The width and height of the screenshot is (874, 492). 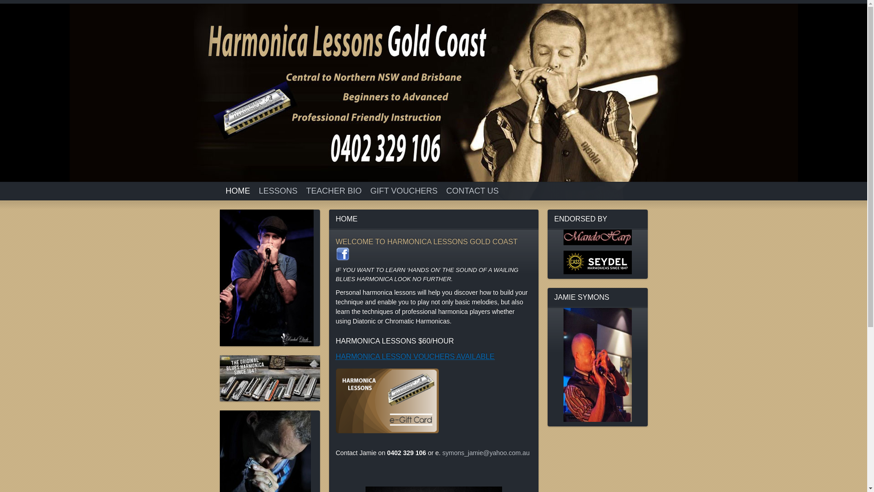 I want to click on HOME, so click(x=238, y=191).